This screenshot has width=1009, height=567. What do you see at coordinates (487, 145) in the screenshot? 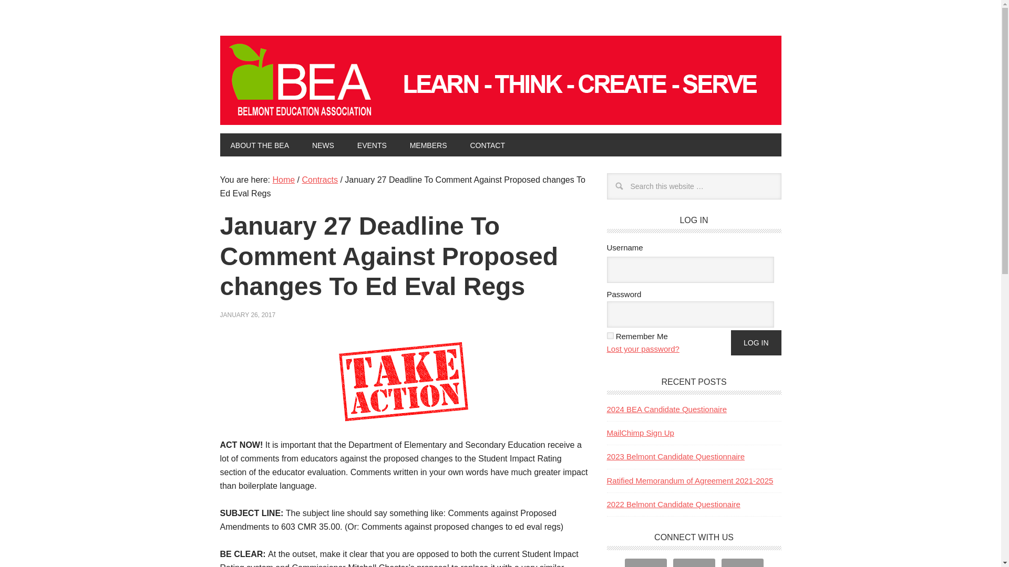
I see `CONTACT` at bounding box center [487, 145].